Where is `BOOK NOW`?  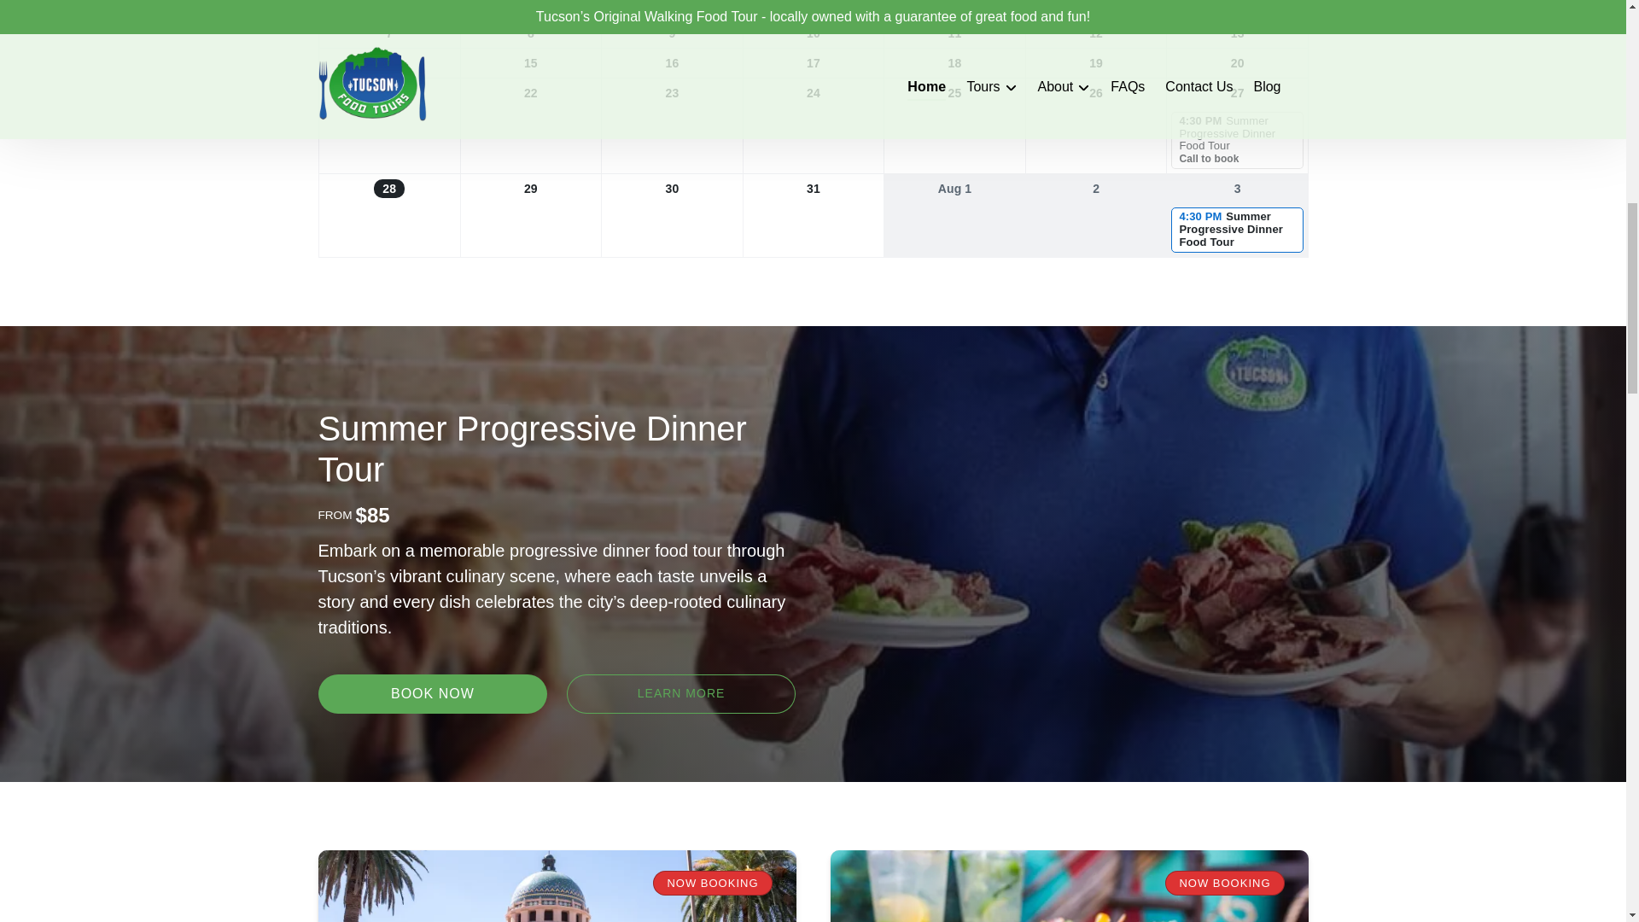
BOOK NOW is located at coordinates (432, 693).